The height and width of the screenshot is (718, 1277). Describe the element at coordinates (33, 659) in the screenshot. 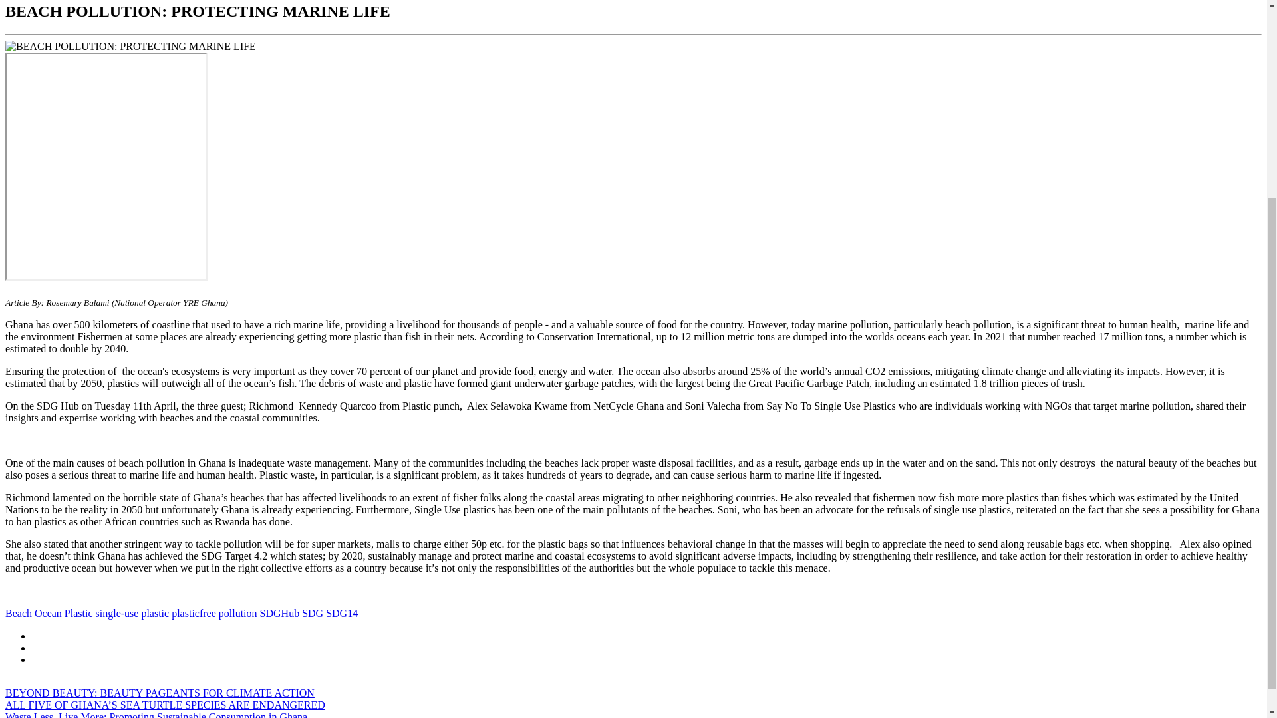

I see `Pin it` at that location.